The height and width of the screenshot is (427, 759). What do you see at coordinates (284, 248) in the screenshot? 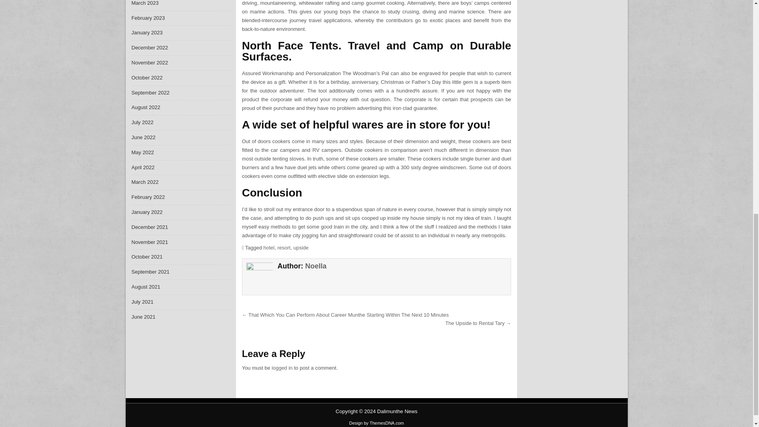
I see `resort` at bounding box center [284, 248].